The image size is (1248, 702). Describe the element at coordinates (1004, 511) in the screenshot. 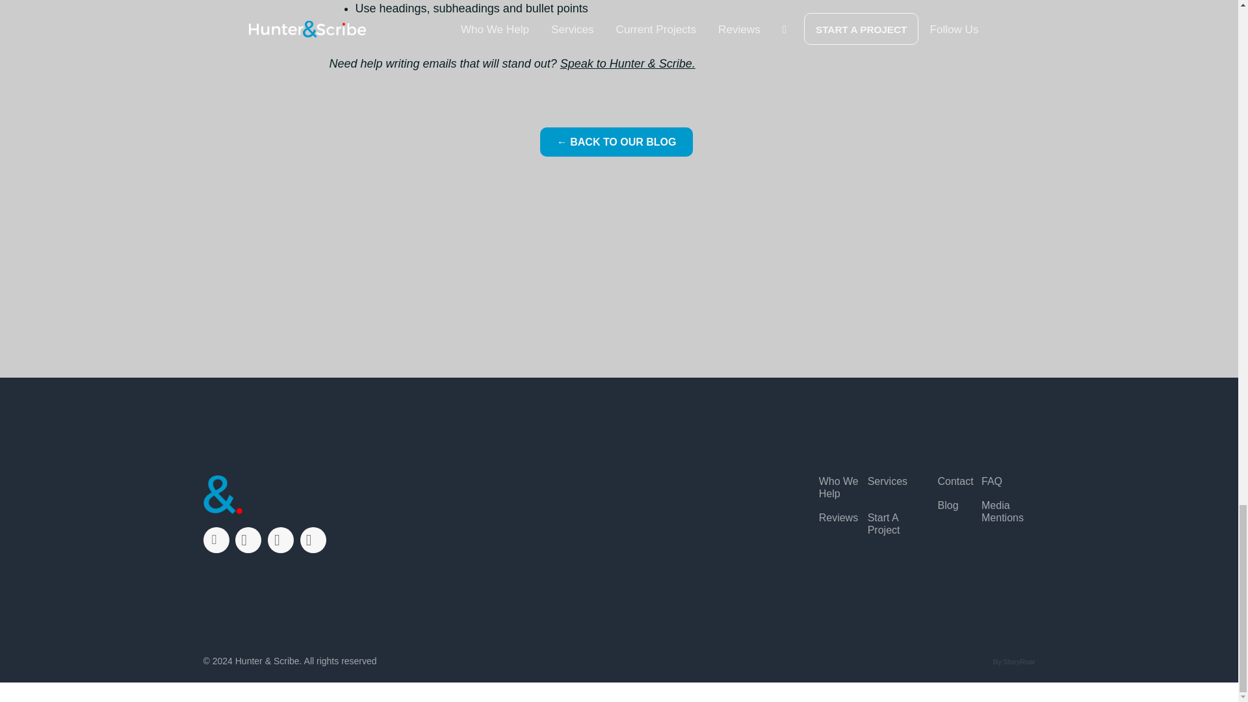

I see `Media Mentions` at that location.